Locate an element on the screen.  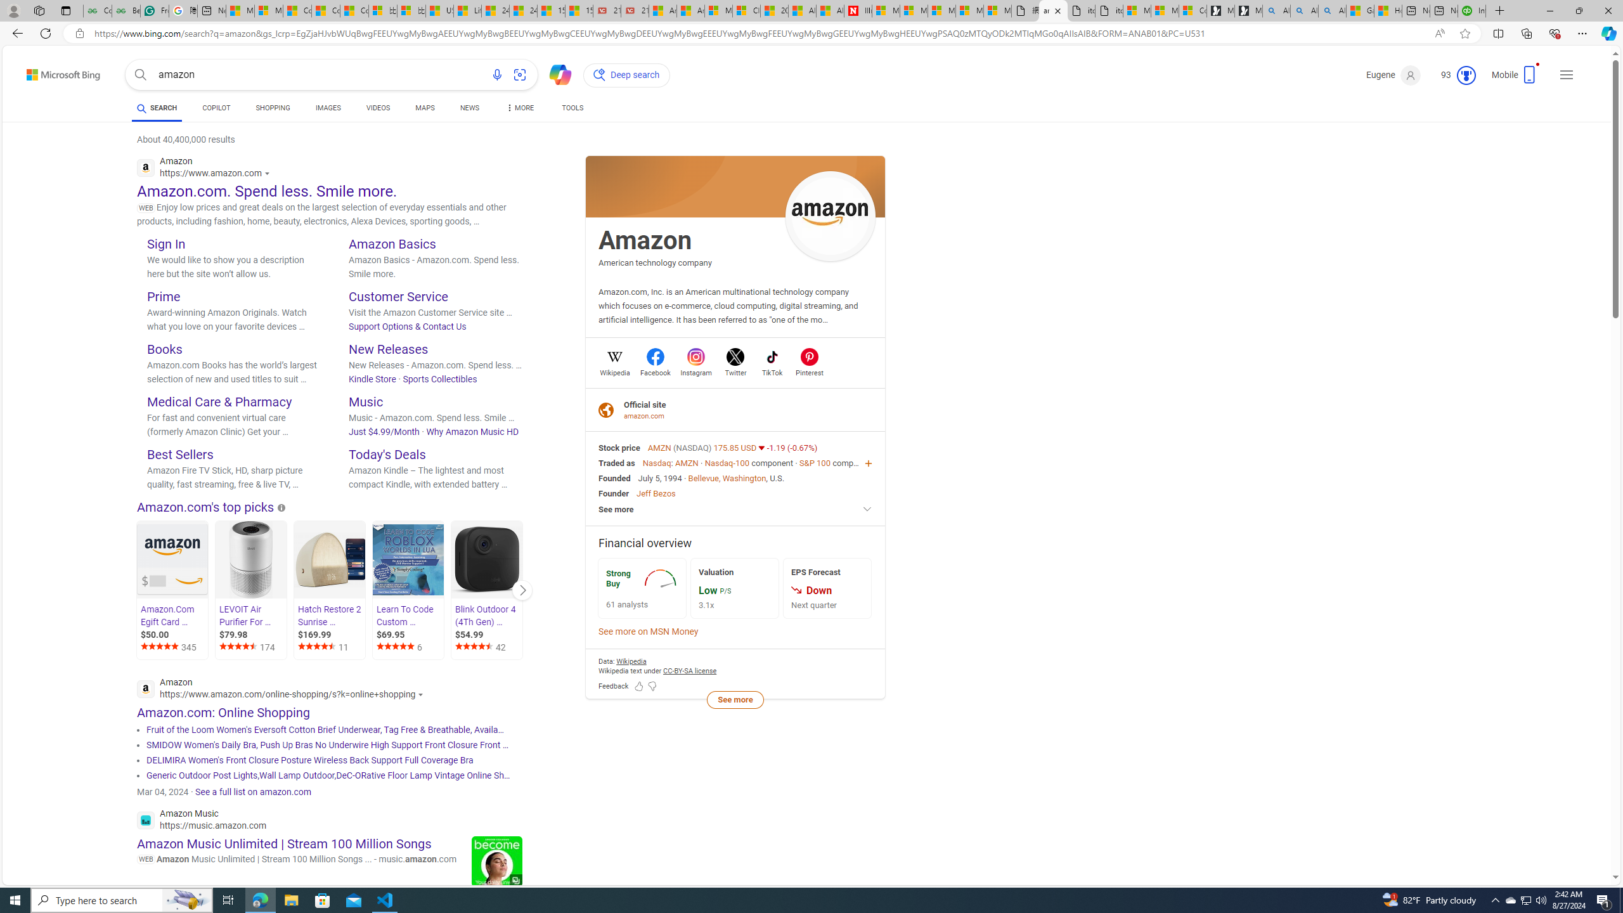
TOOLS is located at coordinates (572, 110).